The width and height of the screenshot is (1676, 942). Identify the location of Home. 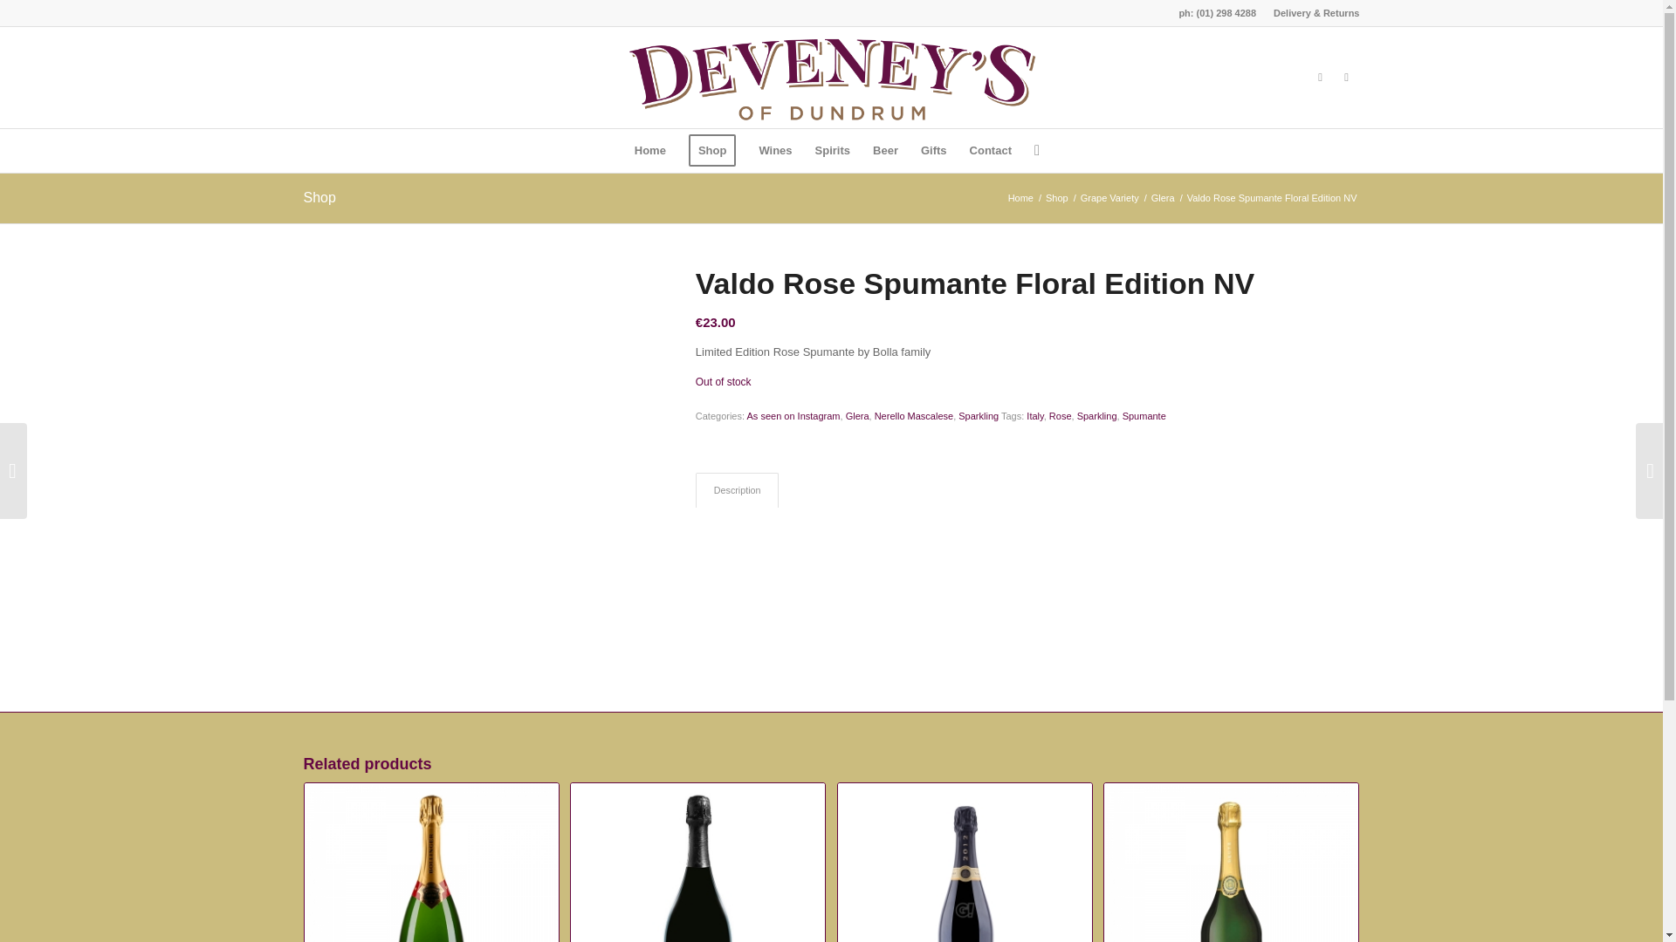
(649, 150).